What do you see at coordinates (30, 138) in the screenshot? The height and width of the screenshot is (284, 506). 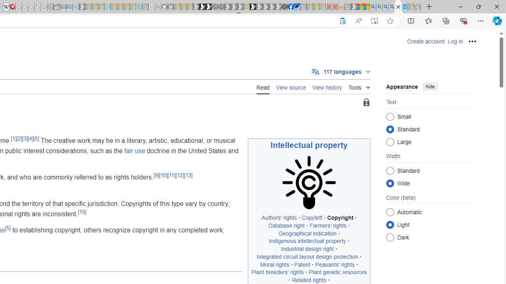 I see `[4]` at bounding box center [30, 138].